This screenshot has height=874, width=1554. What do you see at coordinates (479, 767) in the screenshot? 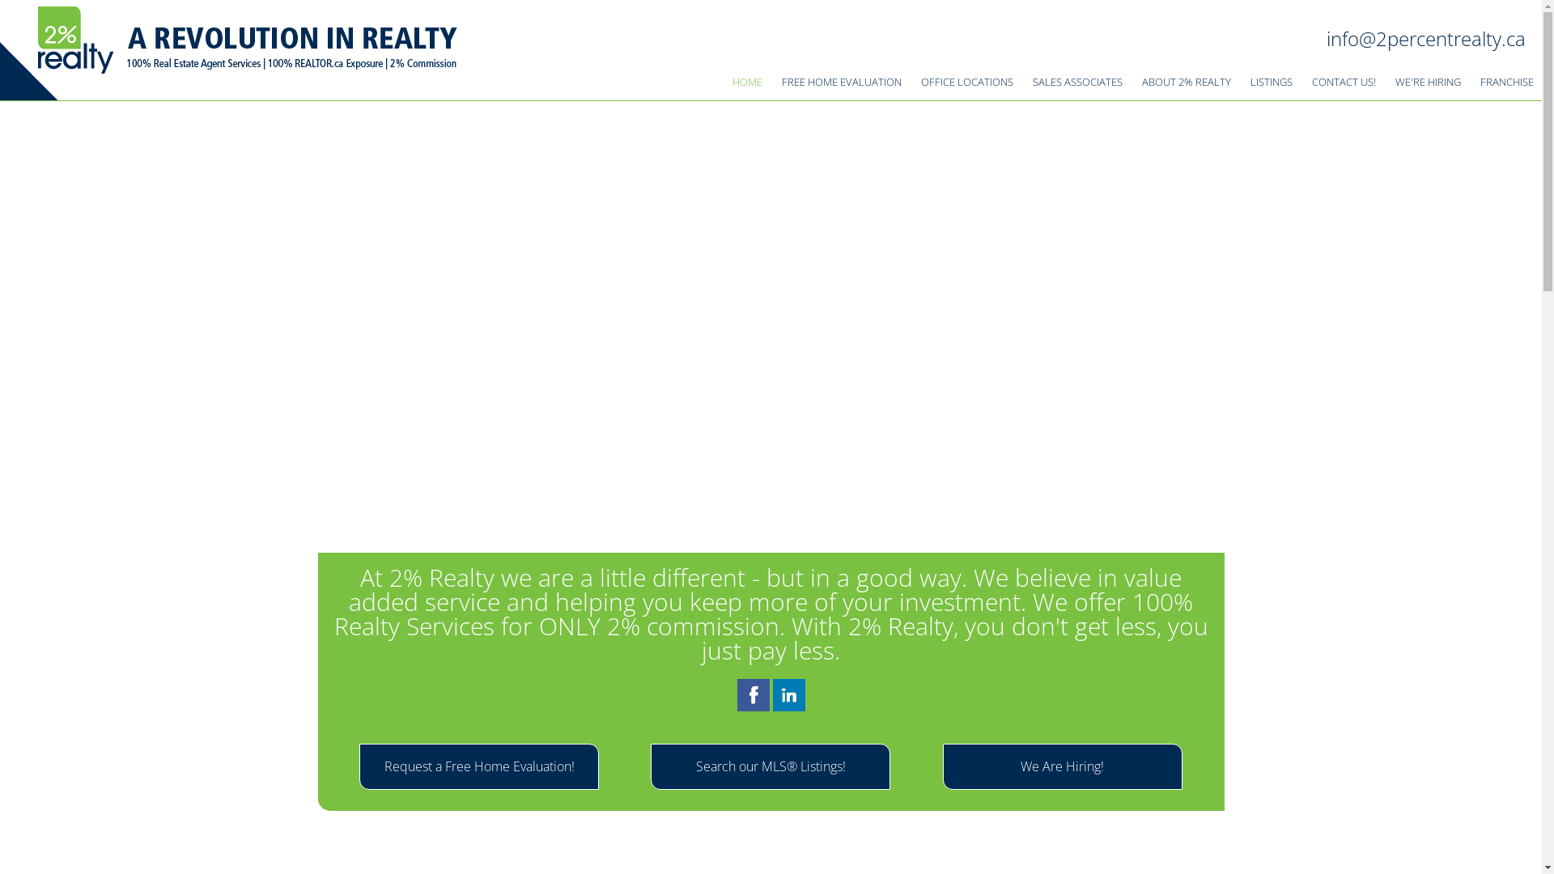
I see `Request a Free Home Evaluation!` at bounding box center [479, 767].